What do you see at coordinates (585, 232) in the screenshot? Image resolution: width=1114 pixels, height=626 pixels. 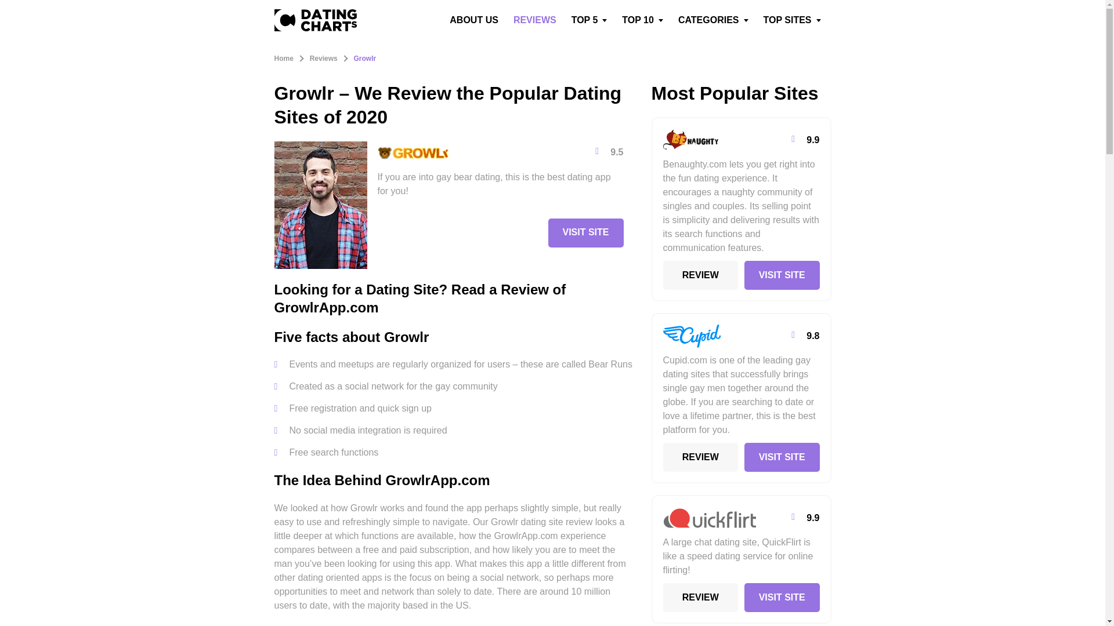 I see `VISIT SITE` at bounding box center [585, 232].